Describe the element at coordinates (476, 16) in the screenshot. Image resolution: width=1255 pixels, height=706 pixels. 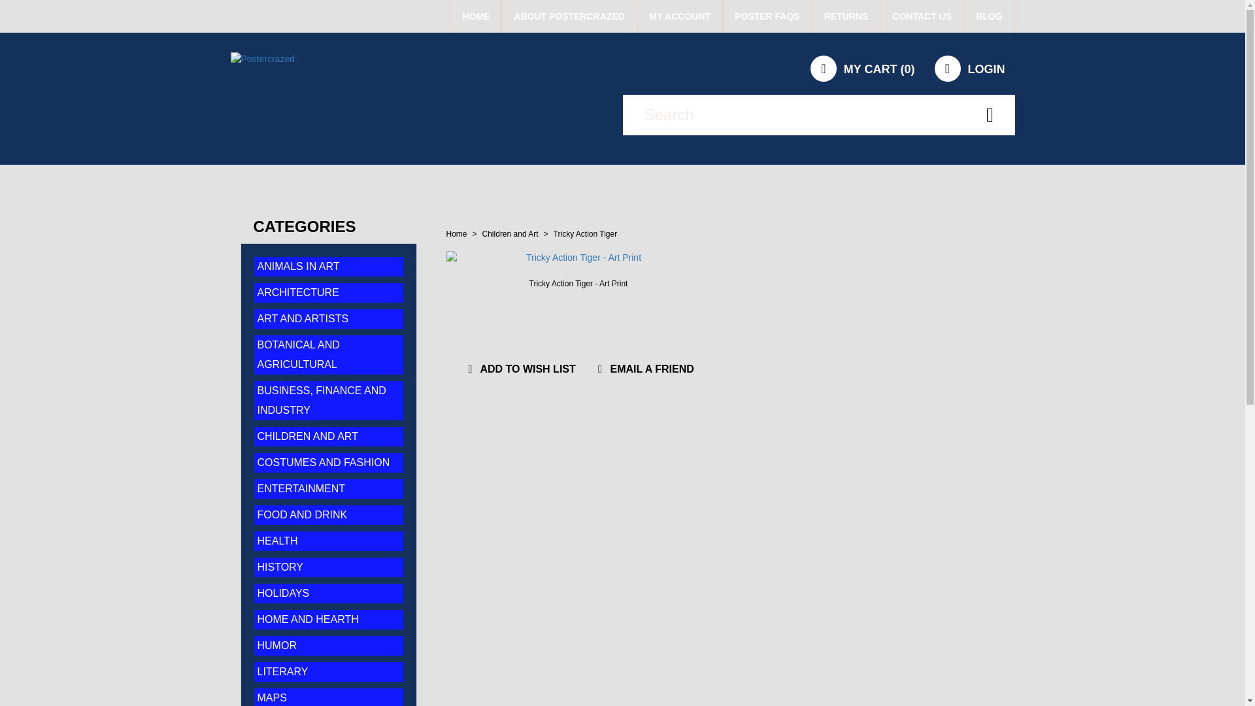
I see `HOME` at that location.